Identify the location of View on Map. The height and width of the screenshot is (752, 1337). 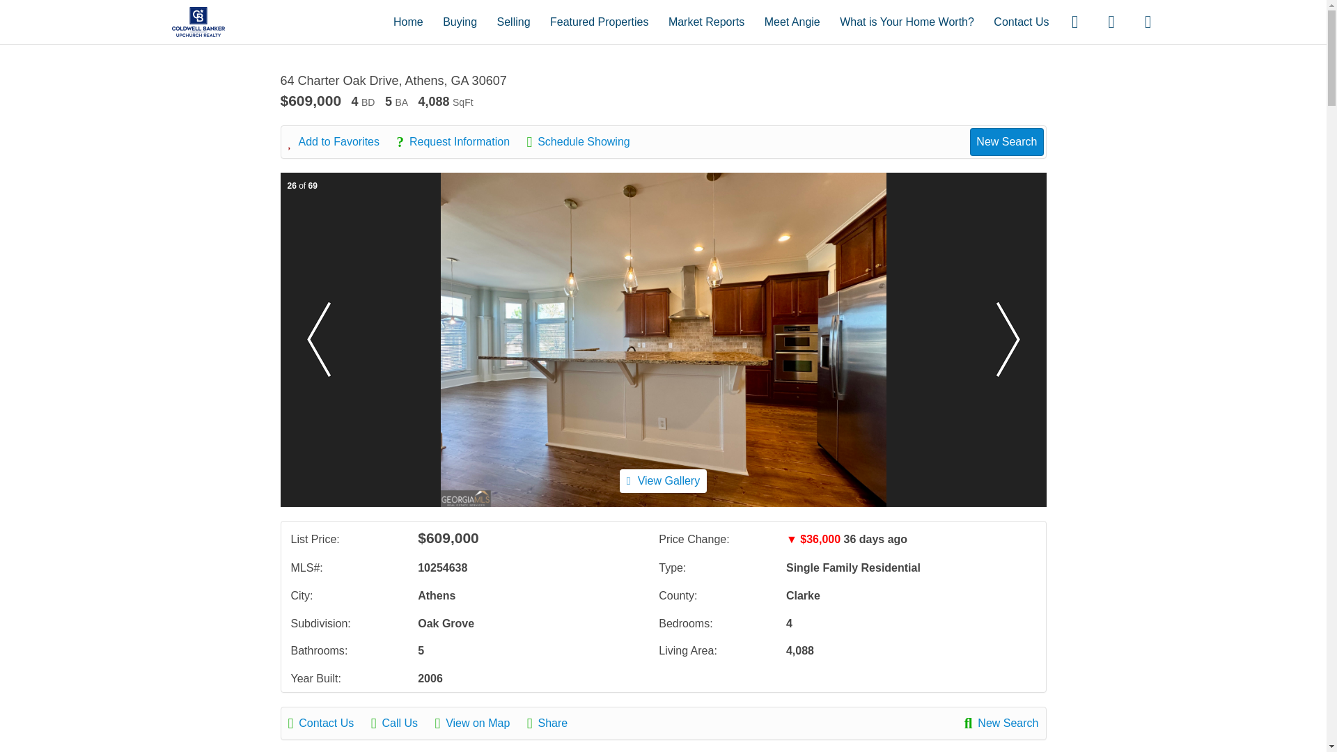
(479, 723).